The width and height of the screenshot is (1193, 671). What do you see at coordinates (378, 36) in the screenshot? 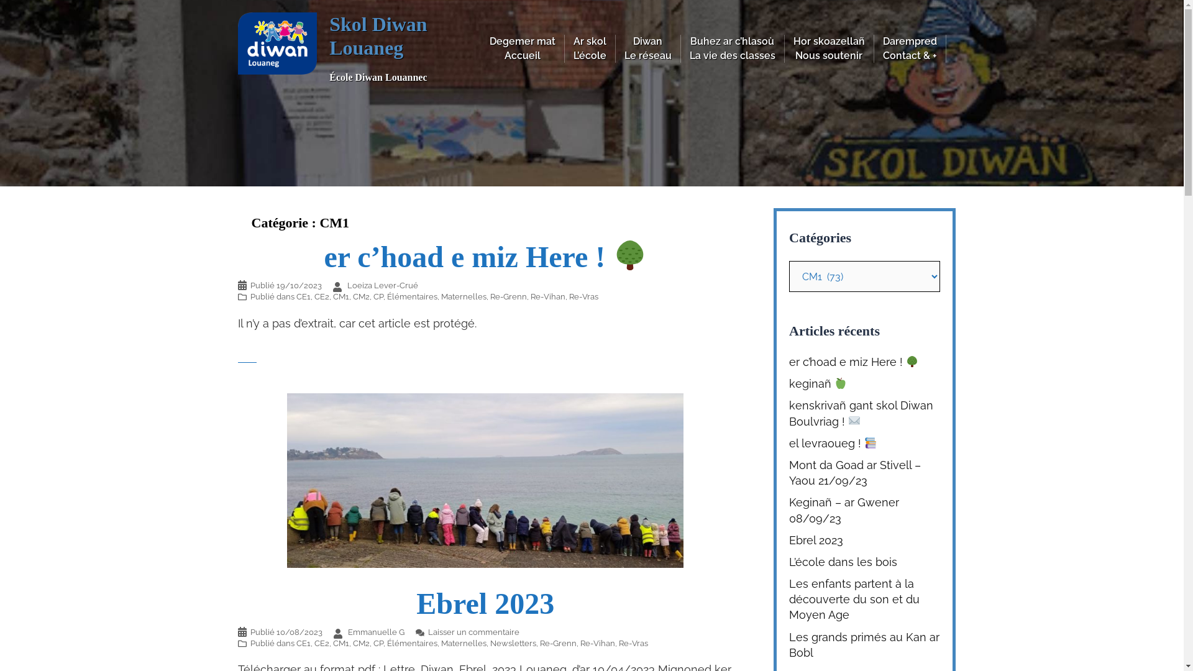
I see `Skol Diwan Louaneg` at bounding box center [378, 36].